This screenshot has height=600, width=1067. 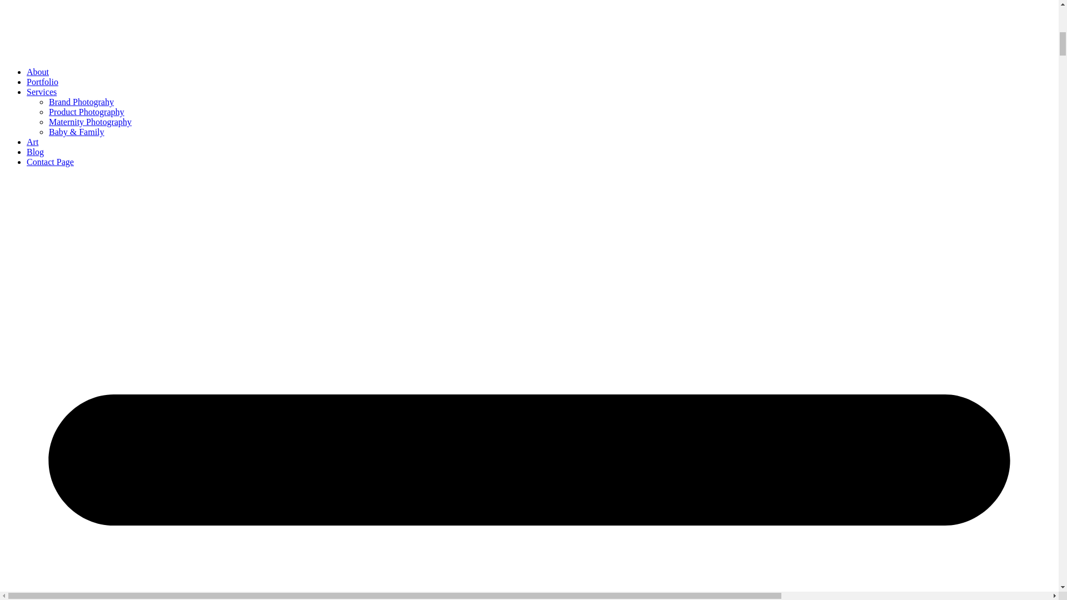 What do you see at coordinates (87, 112) in the screenshot?
I see `Product Photography` at bounding box center [87, 112].